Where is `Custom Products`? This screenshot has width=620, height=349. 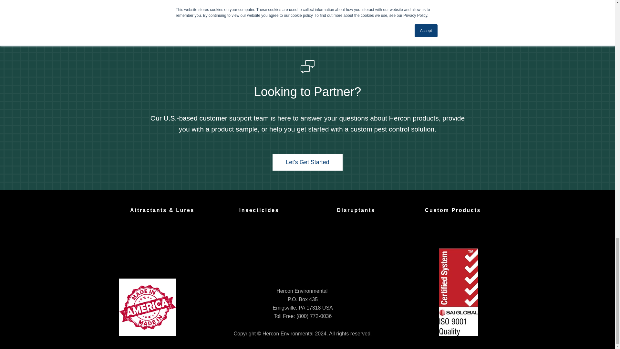 Custom Products is located at coordinates (453, 210).